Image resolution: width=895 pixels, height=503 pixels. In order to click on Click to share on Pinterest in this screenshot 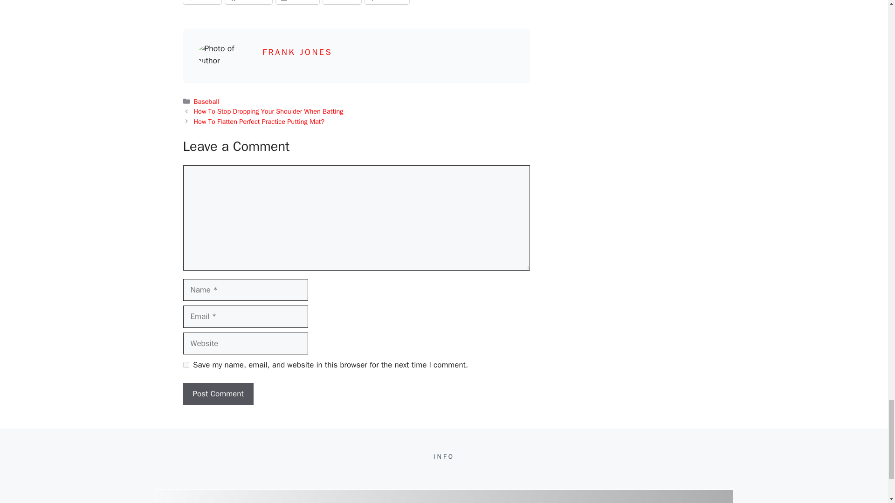, I will do `click(387, 2)`.